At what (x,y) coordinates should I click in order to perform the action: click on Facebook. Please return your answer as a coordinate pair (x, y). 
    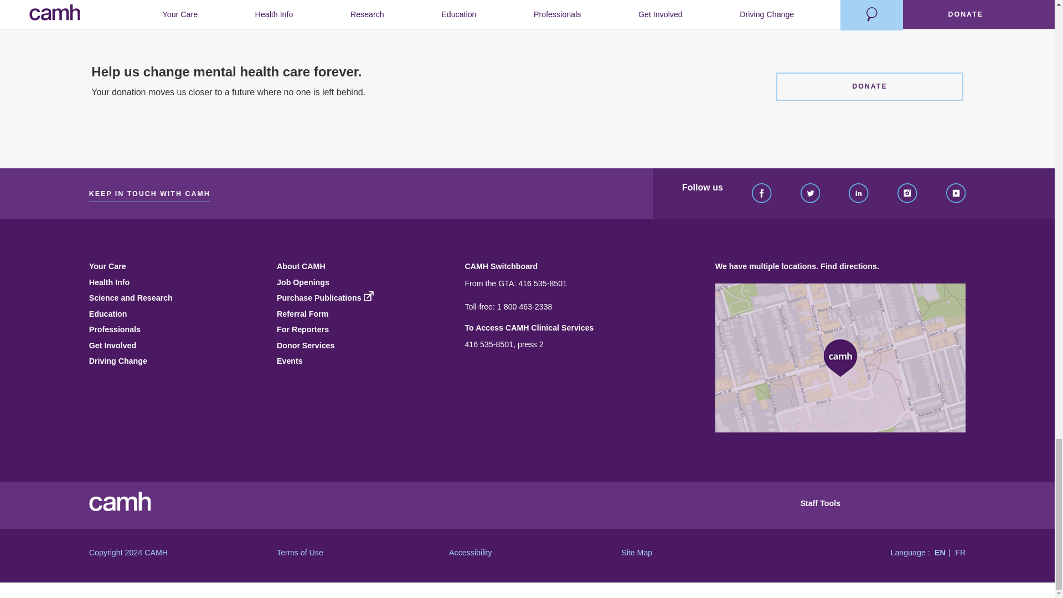
    Looking at the image, I should click on (761, 194).